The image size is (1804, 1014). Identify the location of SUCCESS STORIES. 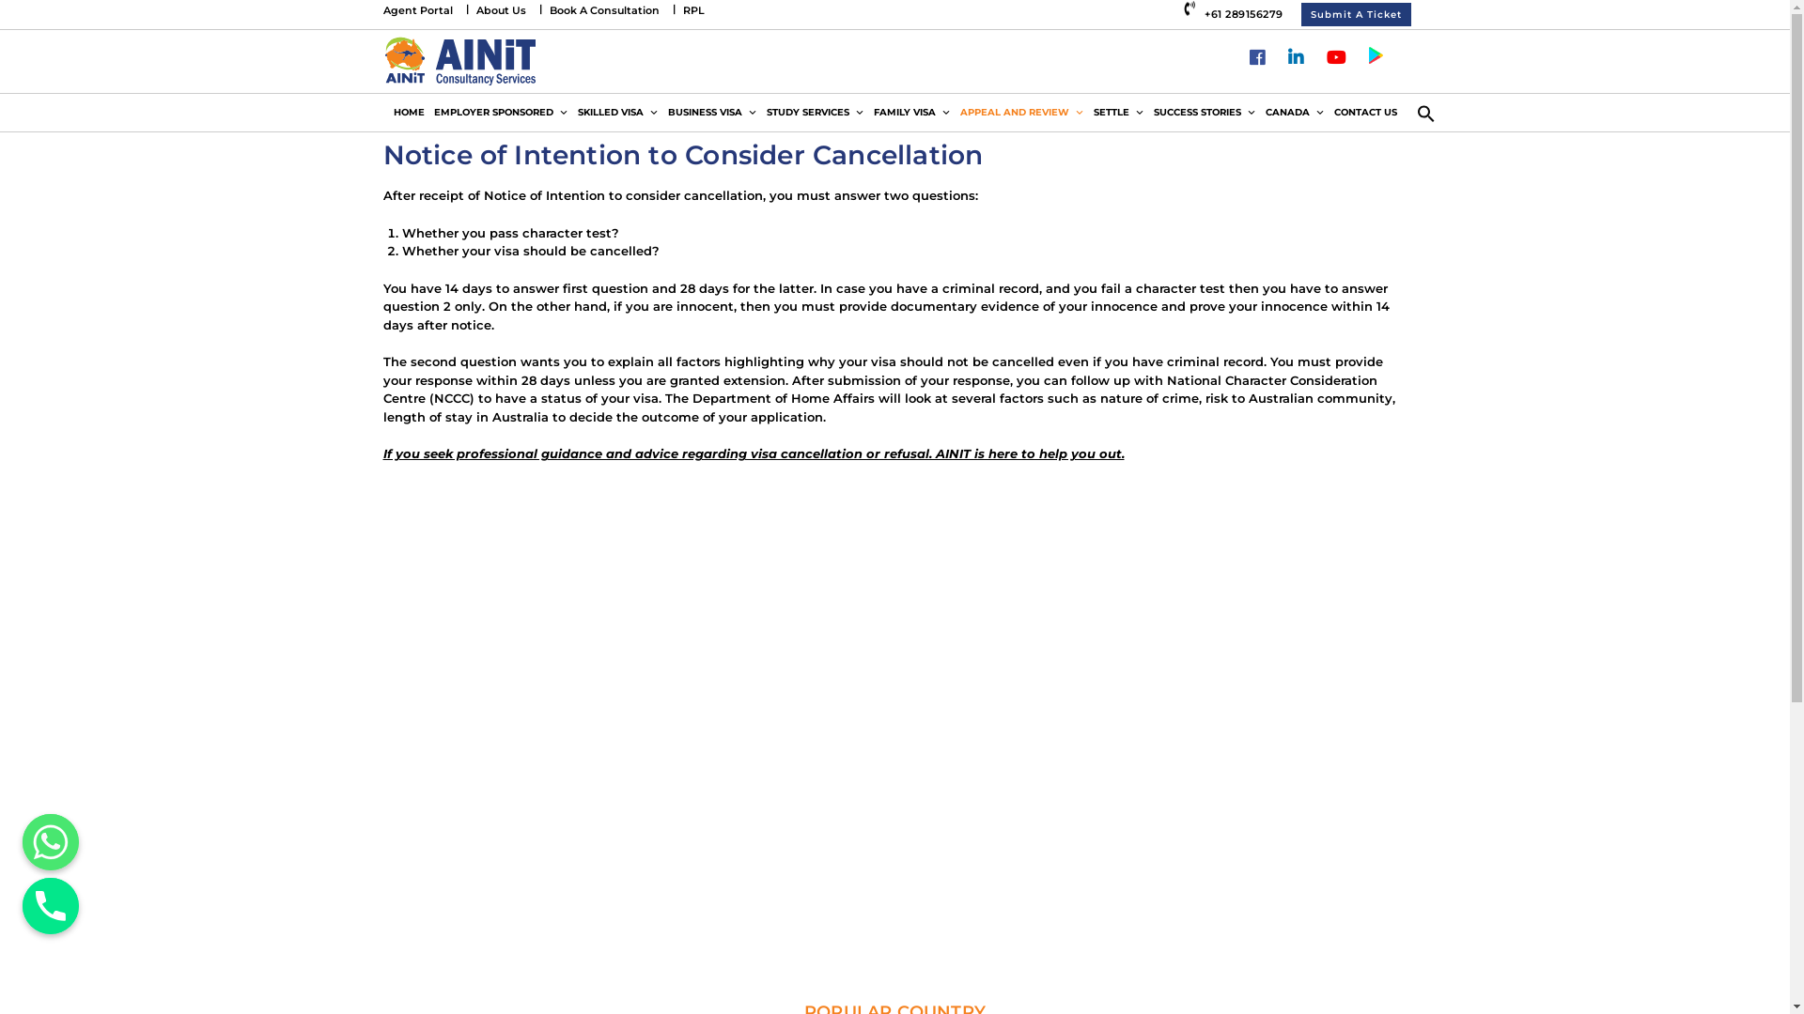
(1205, 113).